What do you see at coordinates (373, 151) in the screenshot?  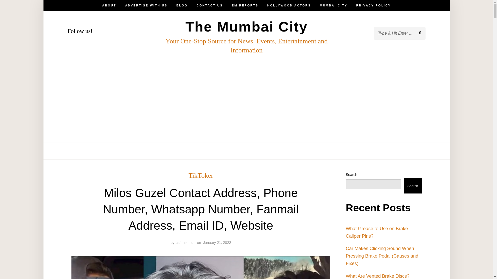 I see `PRIVACY POLICY` at bounding box center [373, 151].